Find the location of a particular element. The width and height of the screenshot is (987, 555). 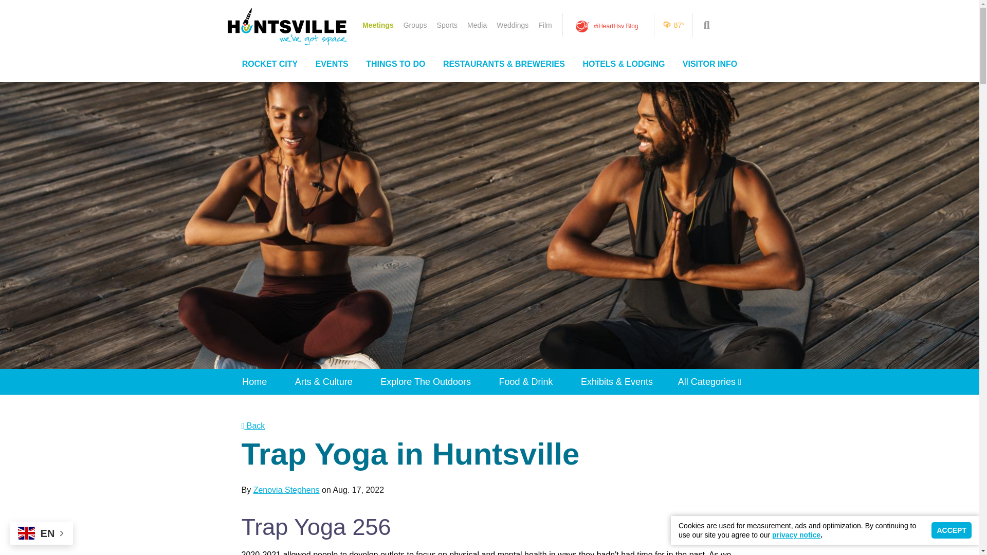

Media is located at coordinates (477, 25).